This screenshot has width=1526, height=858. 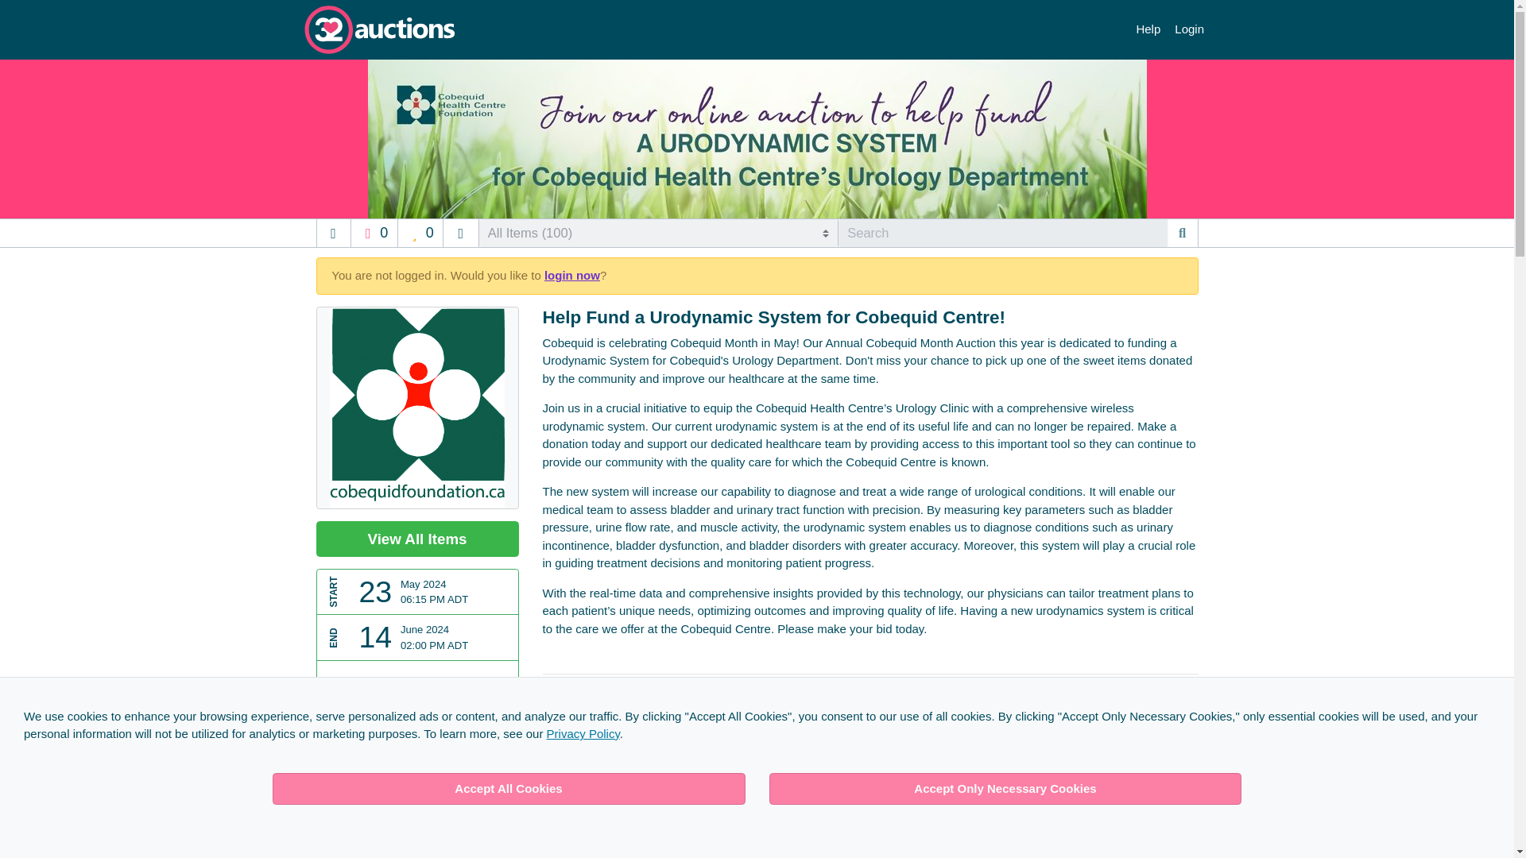 What do you see at coordinates (421, 234) in the screenshot?
I see `0` at bounding box center [421, 234].